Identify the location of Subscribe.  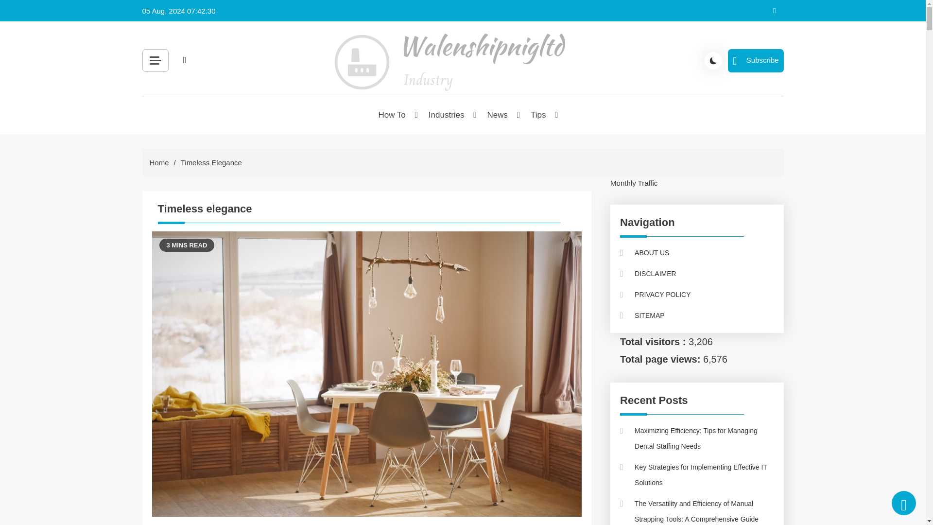
(755, 60).